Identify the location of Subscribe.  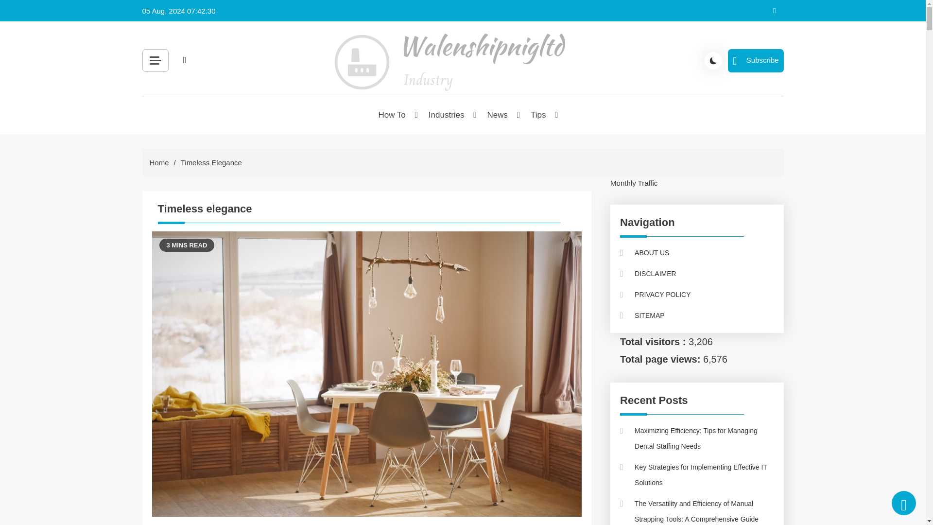
(755, 60).